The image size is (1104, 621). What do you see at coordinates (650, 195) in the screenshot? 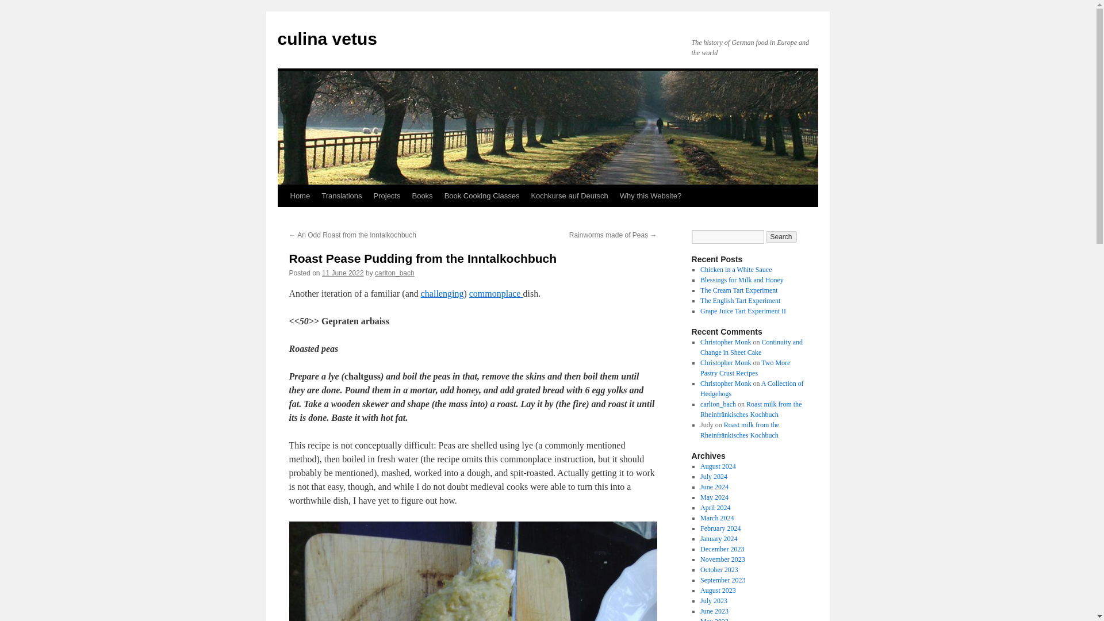
I see `Why this Website?` at bounding box center [650, 195].